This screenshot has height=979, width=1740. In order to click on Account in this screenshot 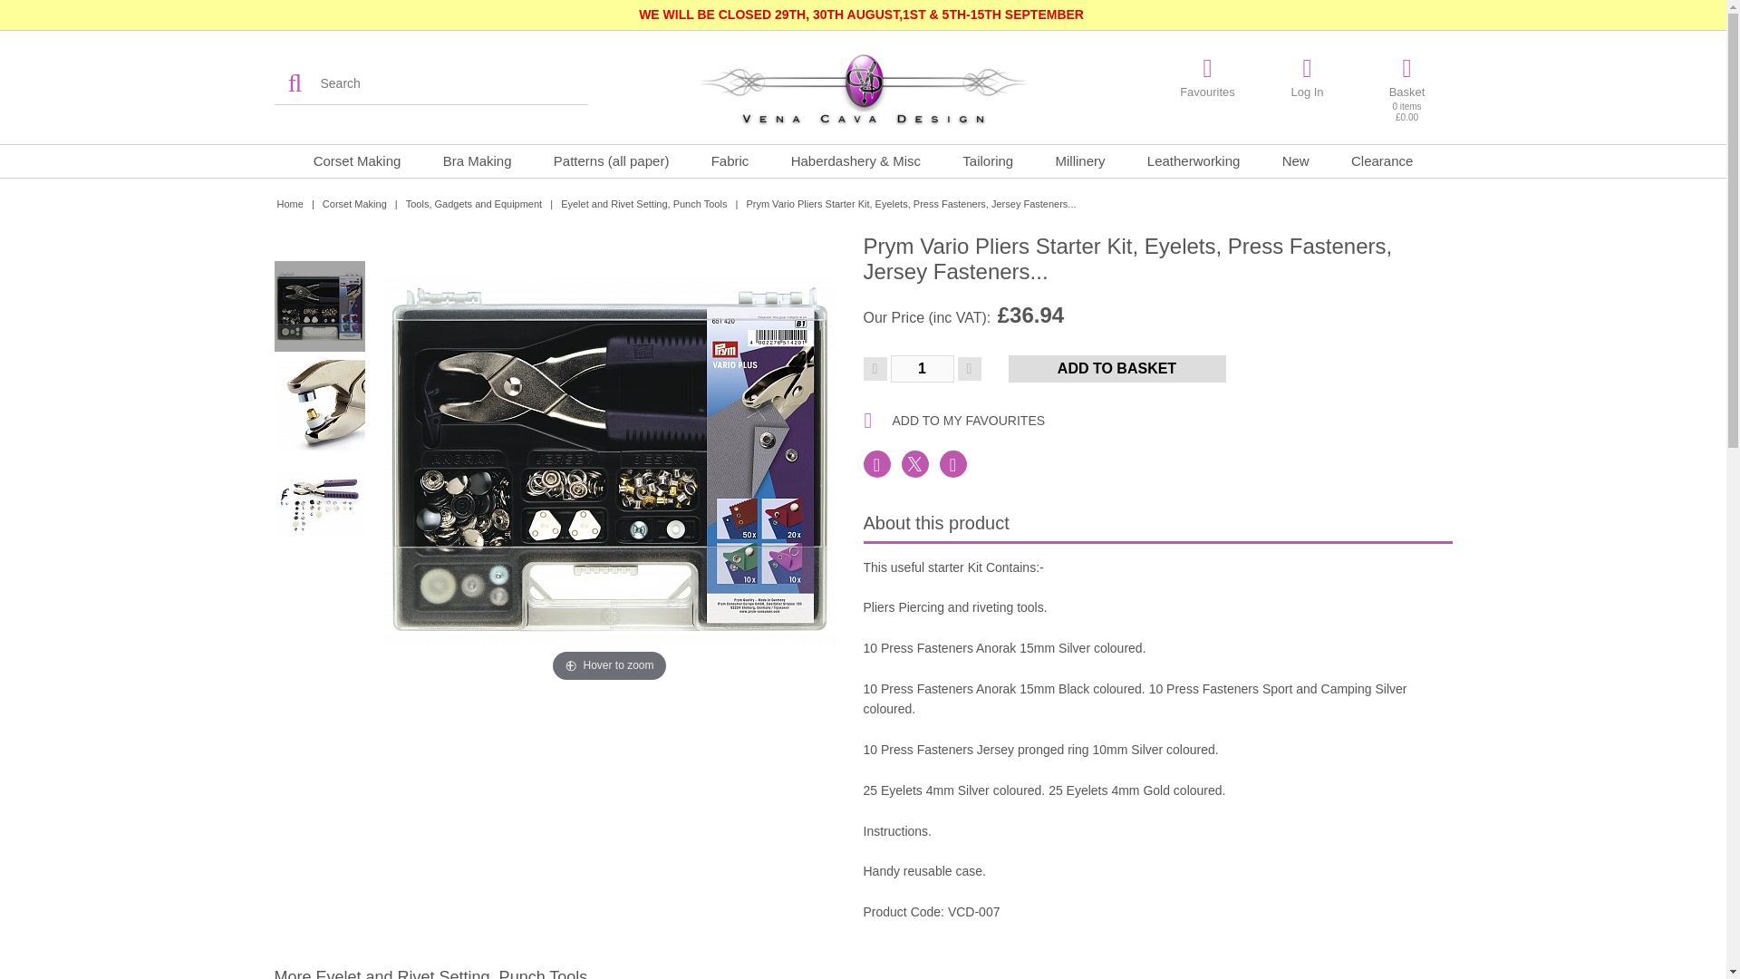, I will do `click(1307, 77)`.